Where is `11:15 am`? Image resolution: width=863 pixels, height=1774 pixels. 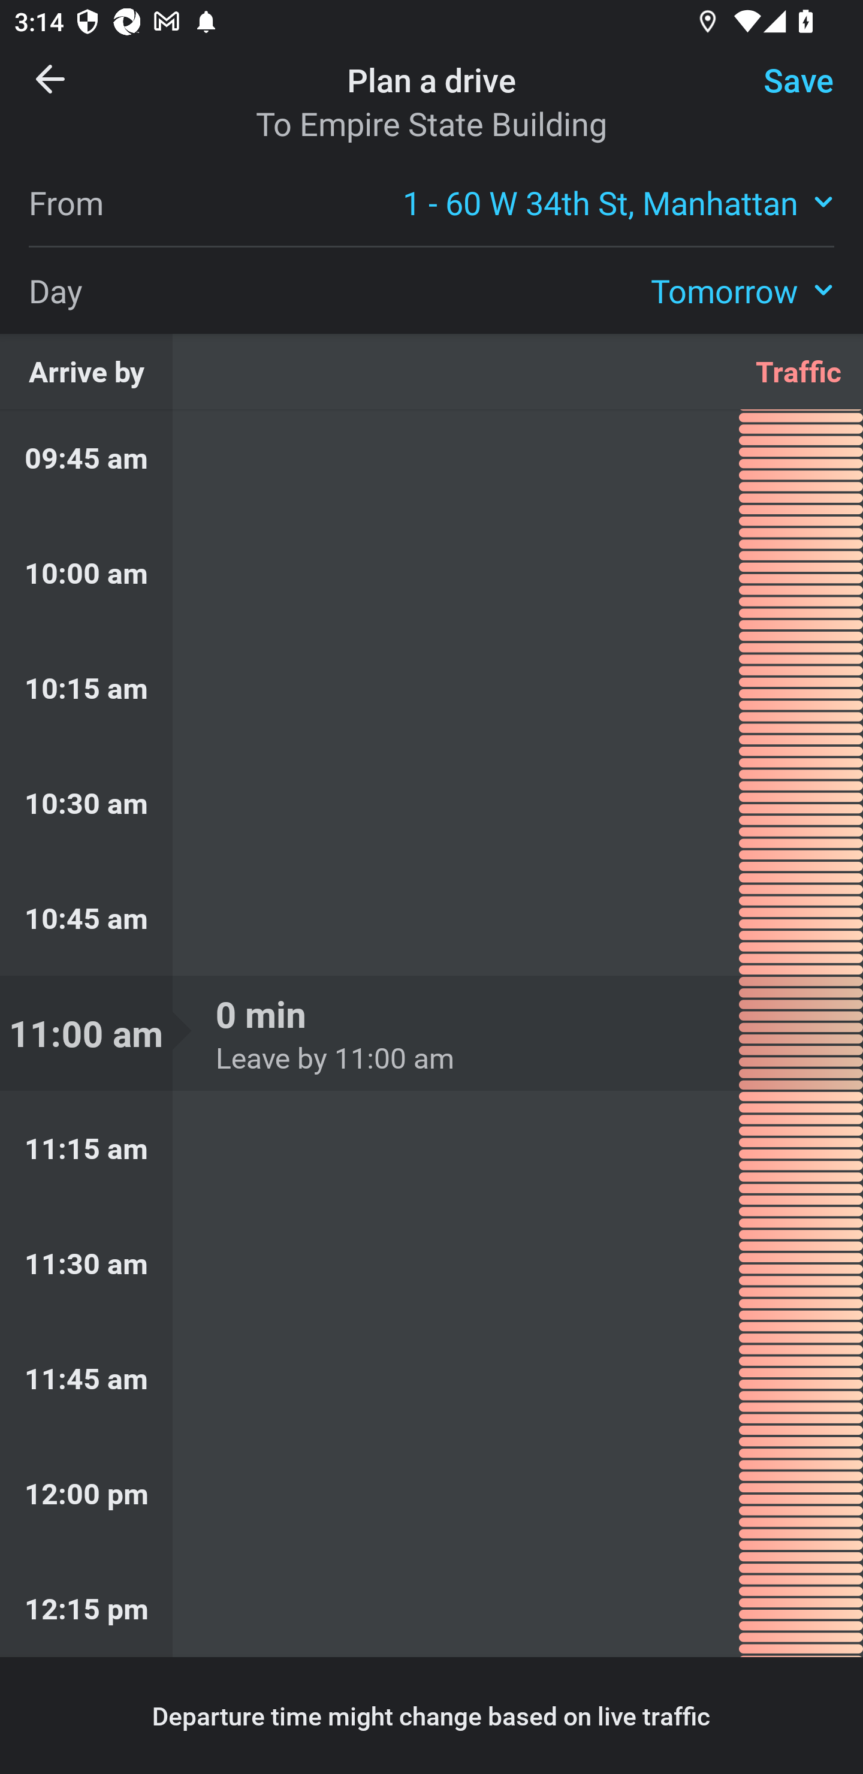 11:15 am is located at coordinates (431, 1148).